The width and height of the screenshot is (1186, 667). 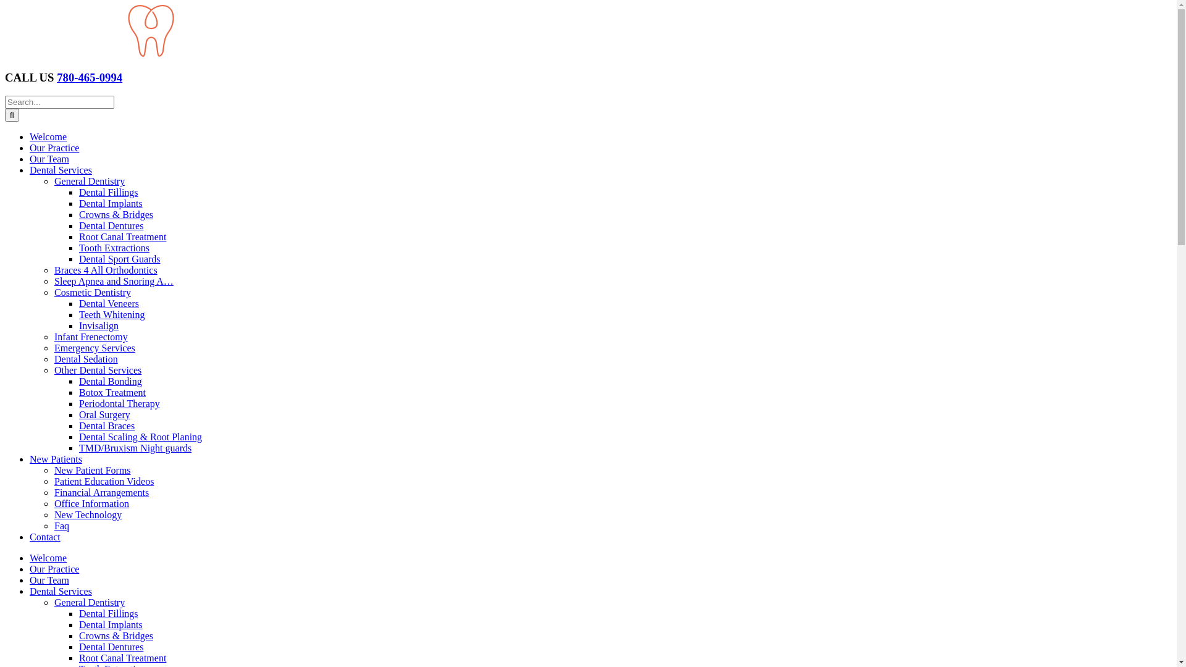 What do you see at coordinates (61, 170) in the screenshot?
I see `Dental Services` at bounding box center [61, 170].